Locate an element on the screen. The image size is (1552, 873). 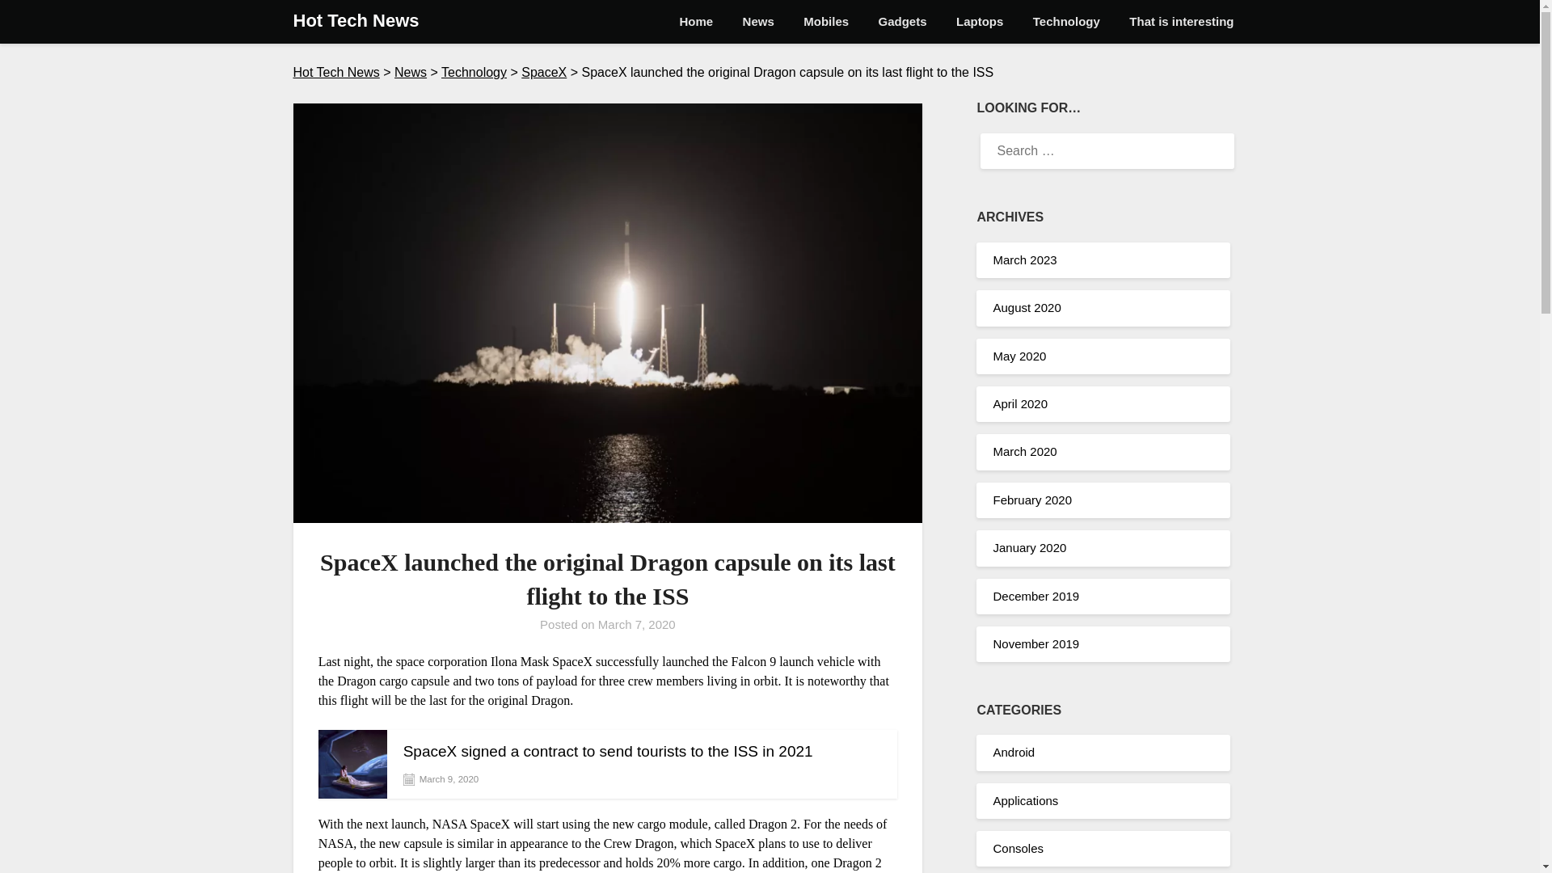
Hot Tech News is located at coordinates (335, 73).